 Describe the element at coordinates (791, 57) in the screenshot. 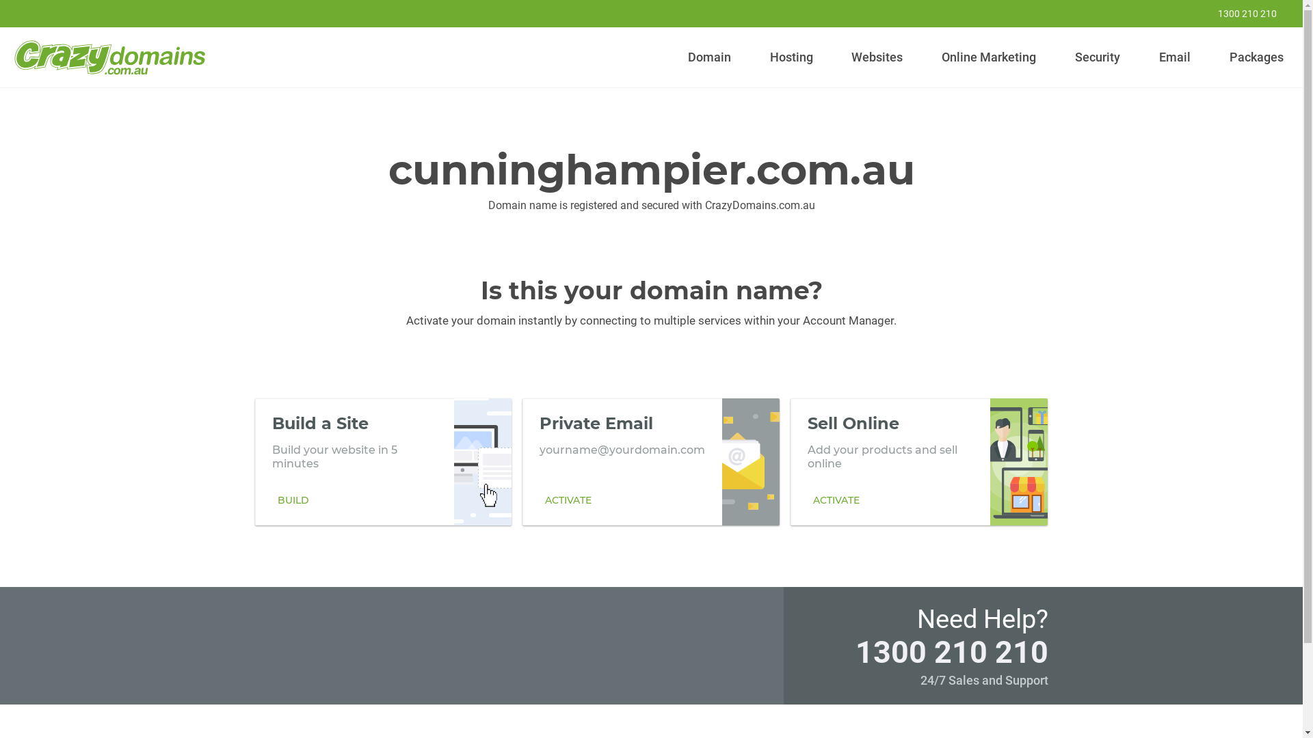

I see `Hosting` at that location.